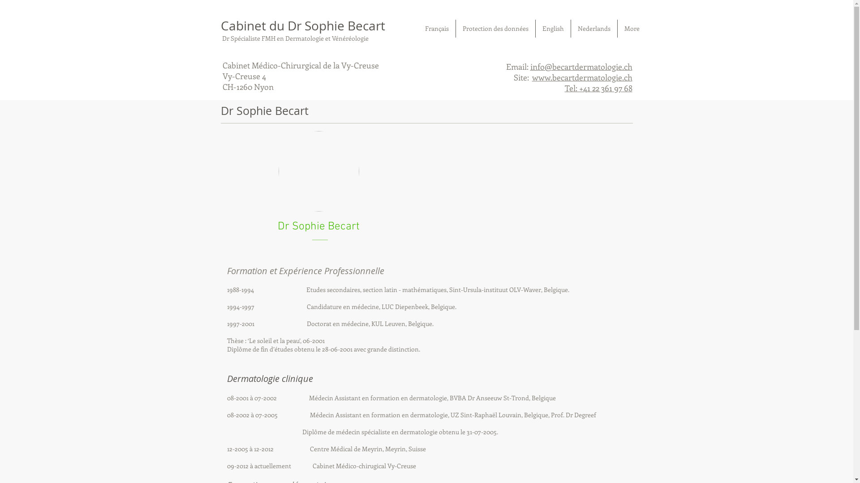  I want to click on Nederlands, so click(594, 29).